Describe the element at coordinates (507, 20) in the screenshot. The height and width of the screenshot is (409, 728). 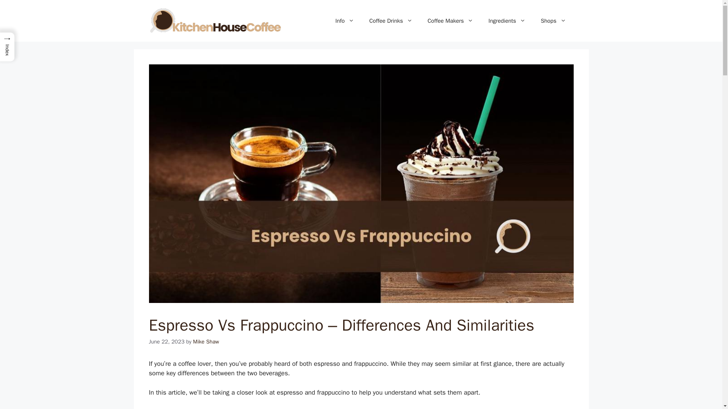
I see `Ingredients` at that location.